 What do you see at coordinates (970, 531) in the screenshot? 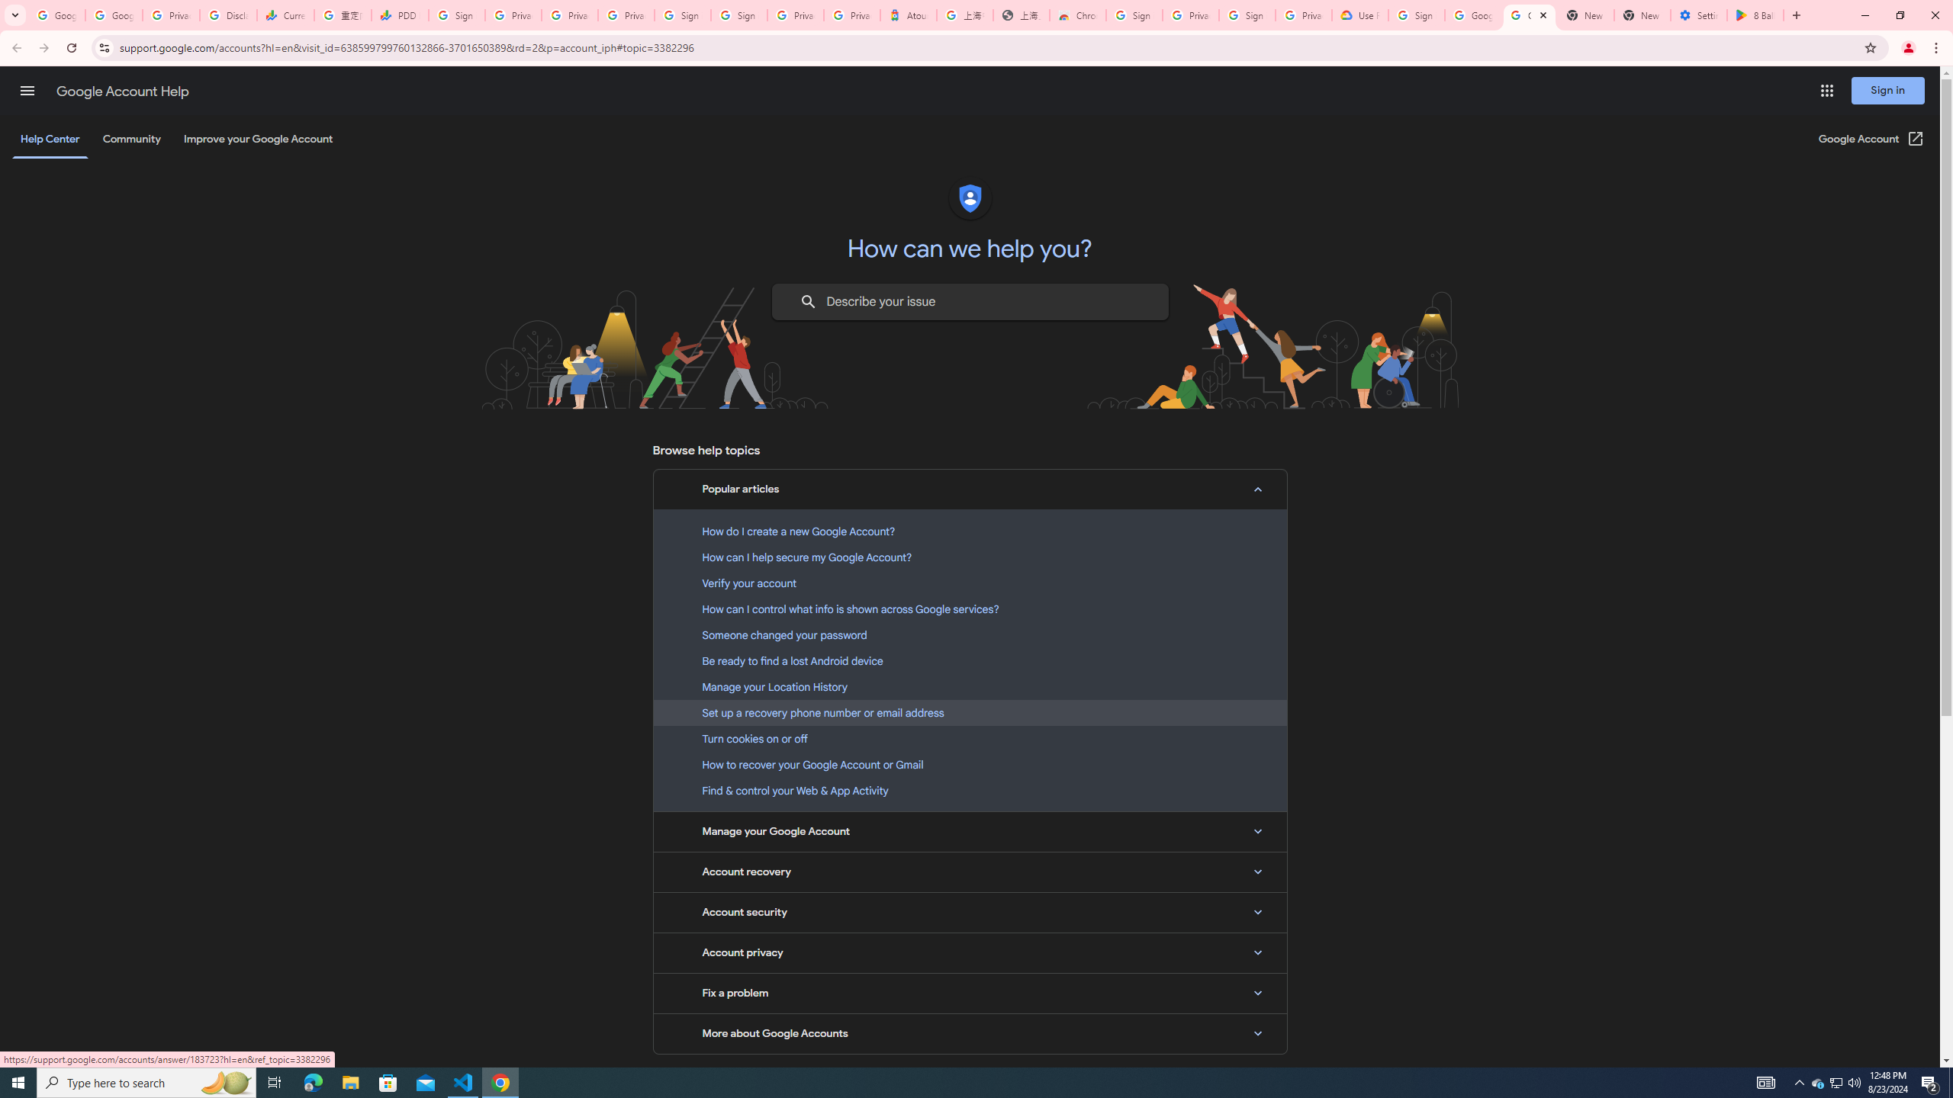
I see `How do I create a new Google Account?` at bounding box center [970, 531].